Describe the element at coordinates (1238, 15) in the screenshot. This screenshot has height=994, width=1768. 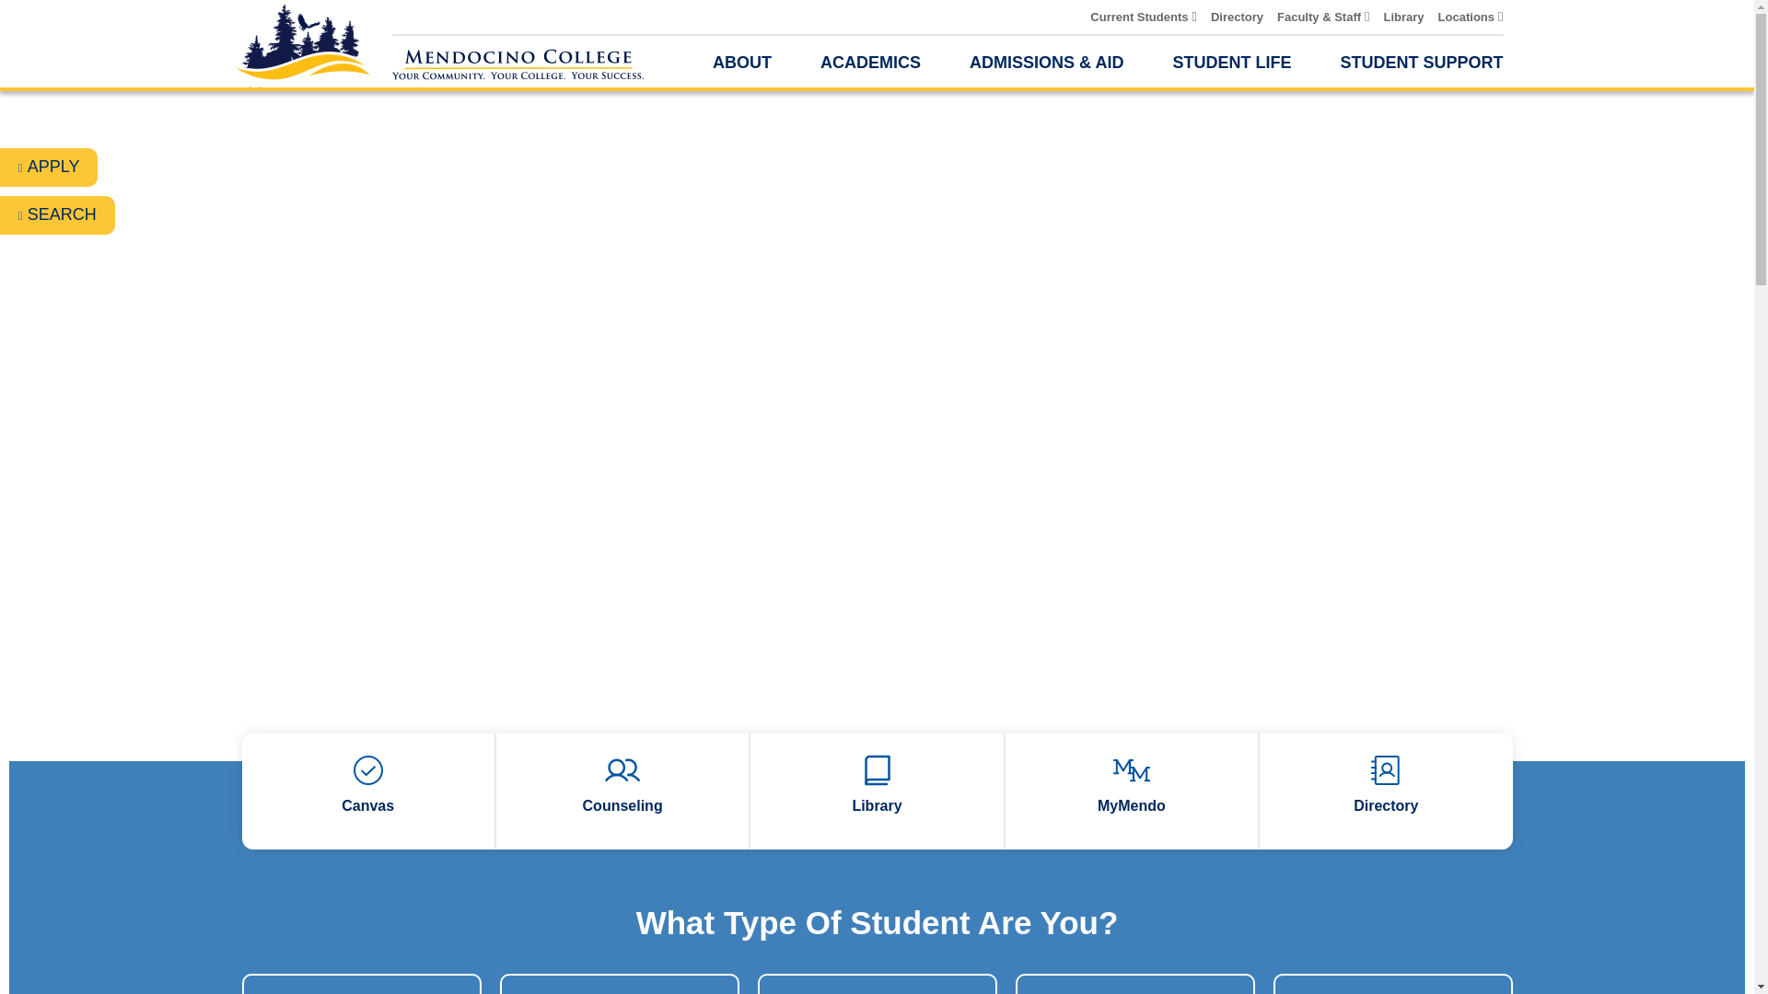
I see `Directory` at that location.